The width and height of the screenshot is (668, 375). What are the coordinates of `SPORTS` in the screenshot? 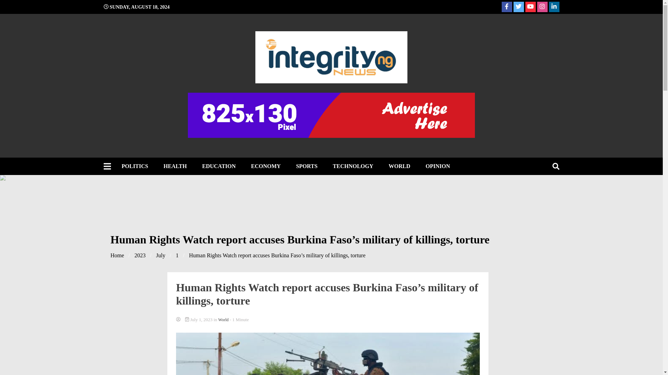 It's located at (307, 166).